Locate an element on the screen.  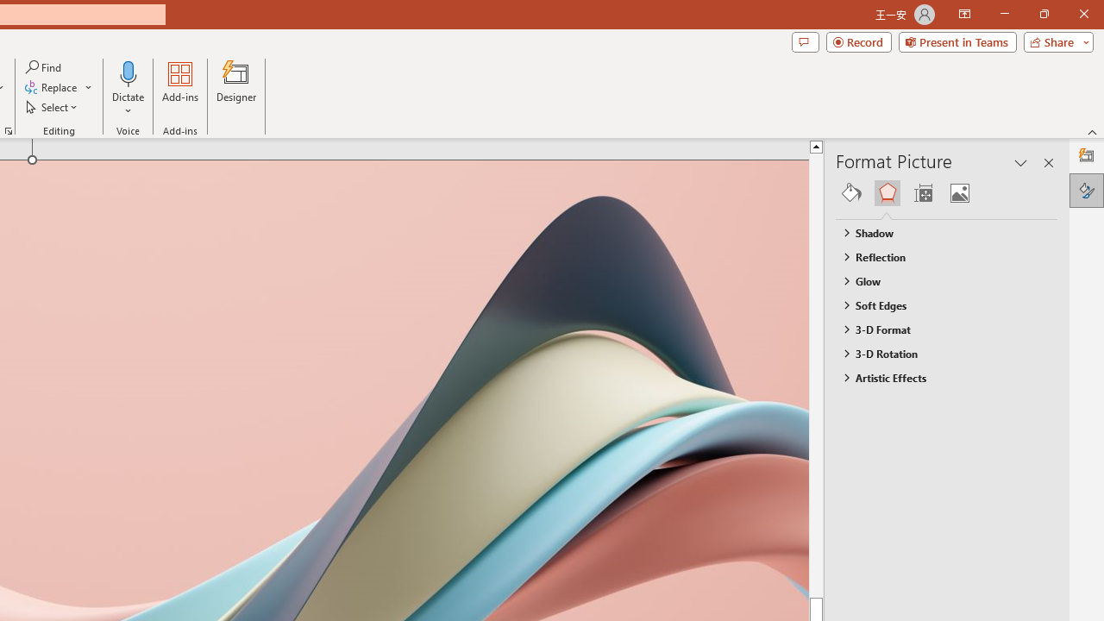
3-D Rotation is located at coordinates (938, 354).